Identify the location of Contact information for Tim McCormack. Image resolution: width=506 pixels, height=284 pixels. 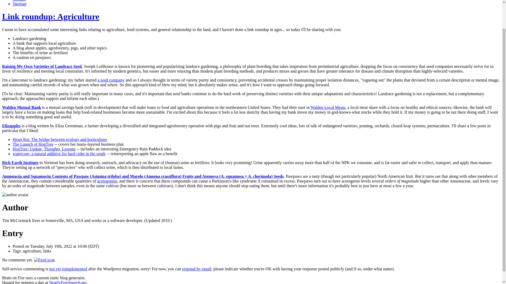
(19, 1).